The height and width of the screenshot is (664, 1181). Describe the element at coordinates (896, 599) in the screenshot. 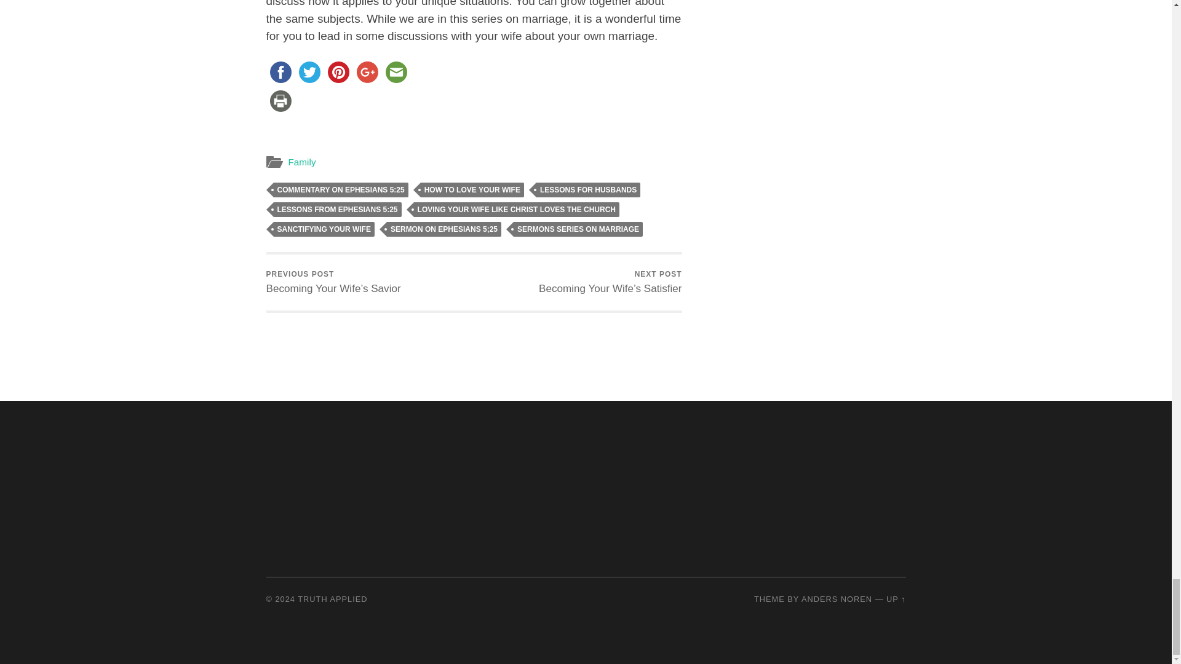

I see `To the top` at that location.